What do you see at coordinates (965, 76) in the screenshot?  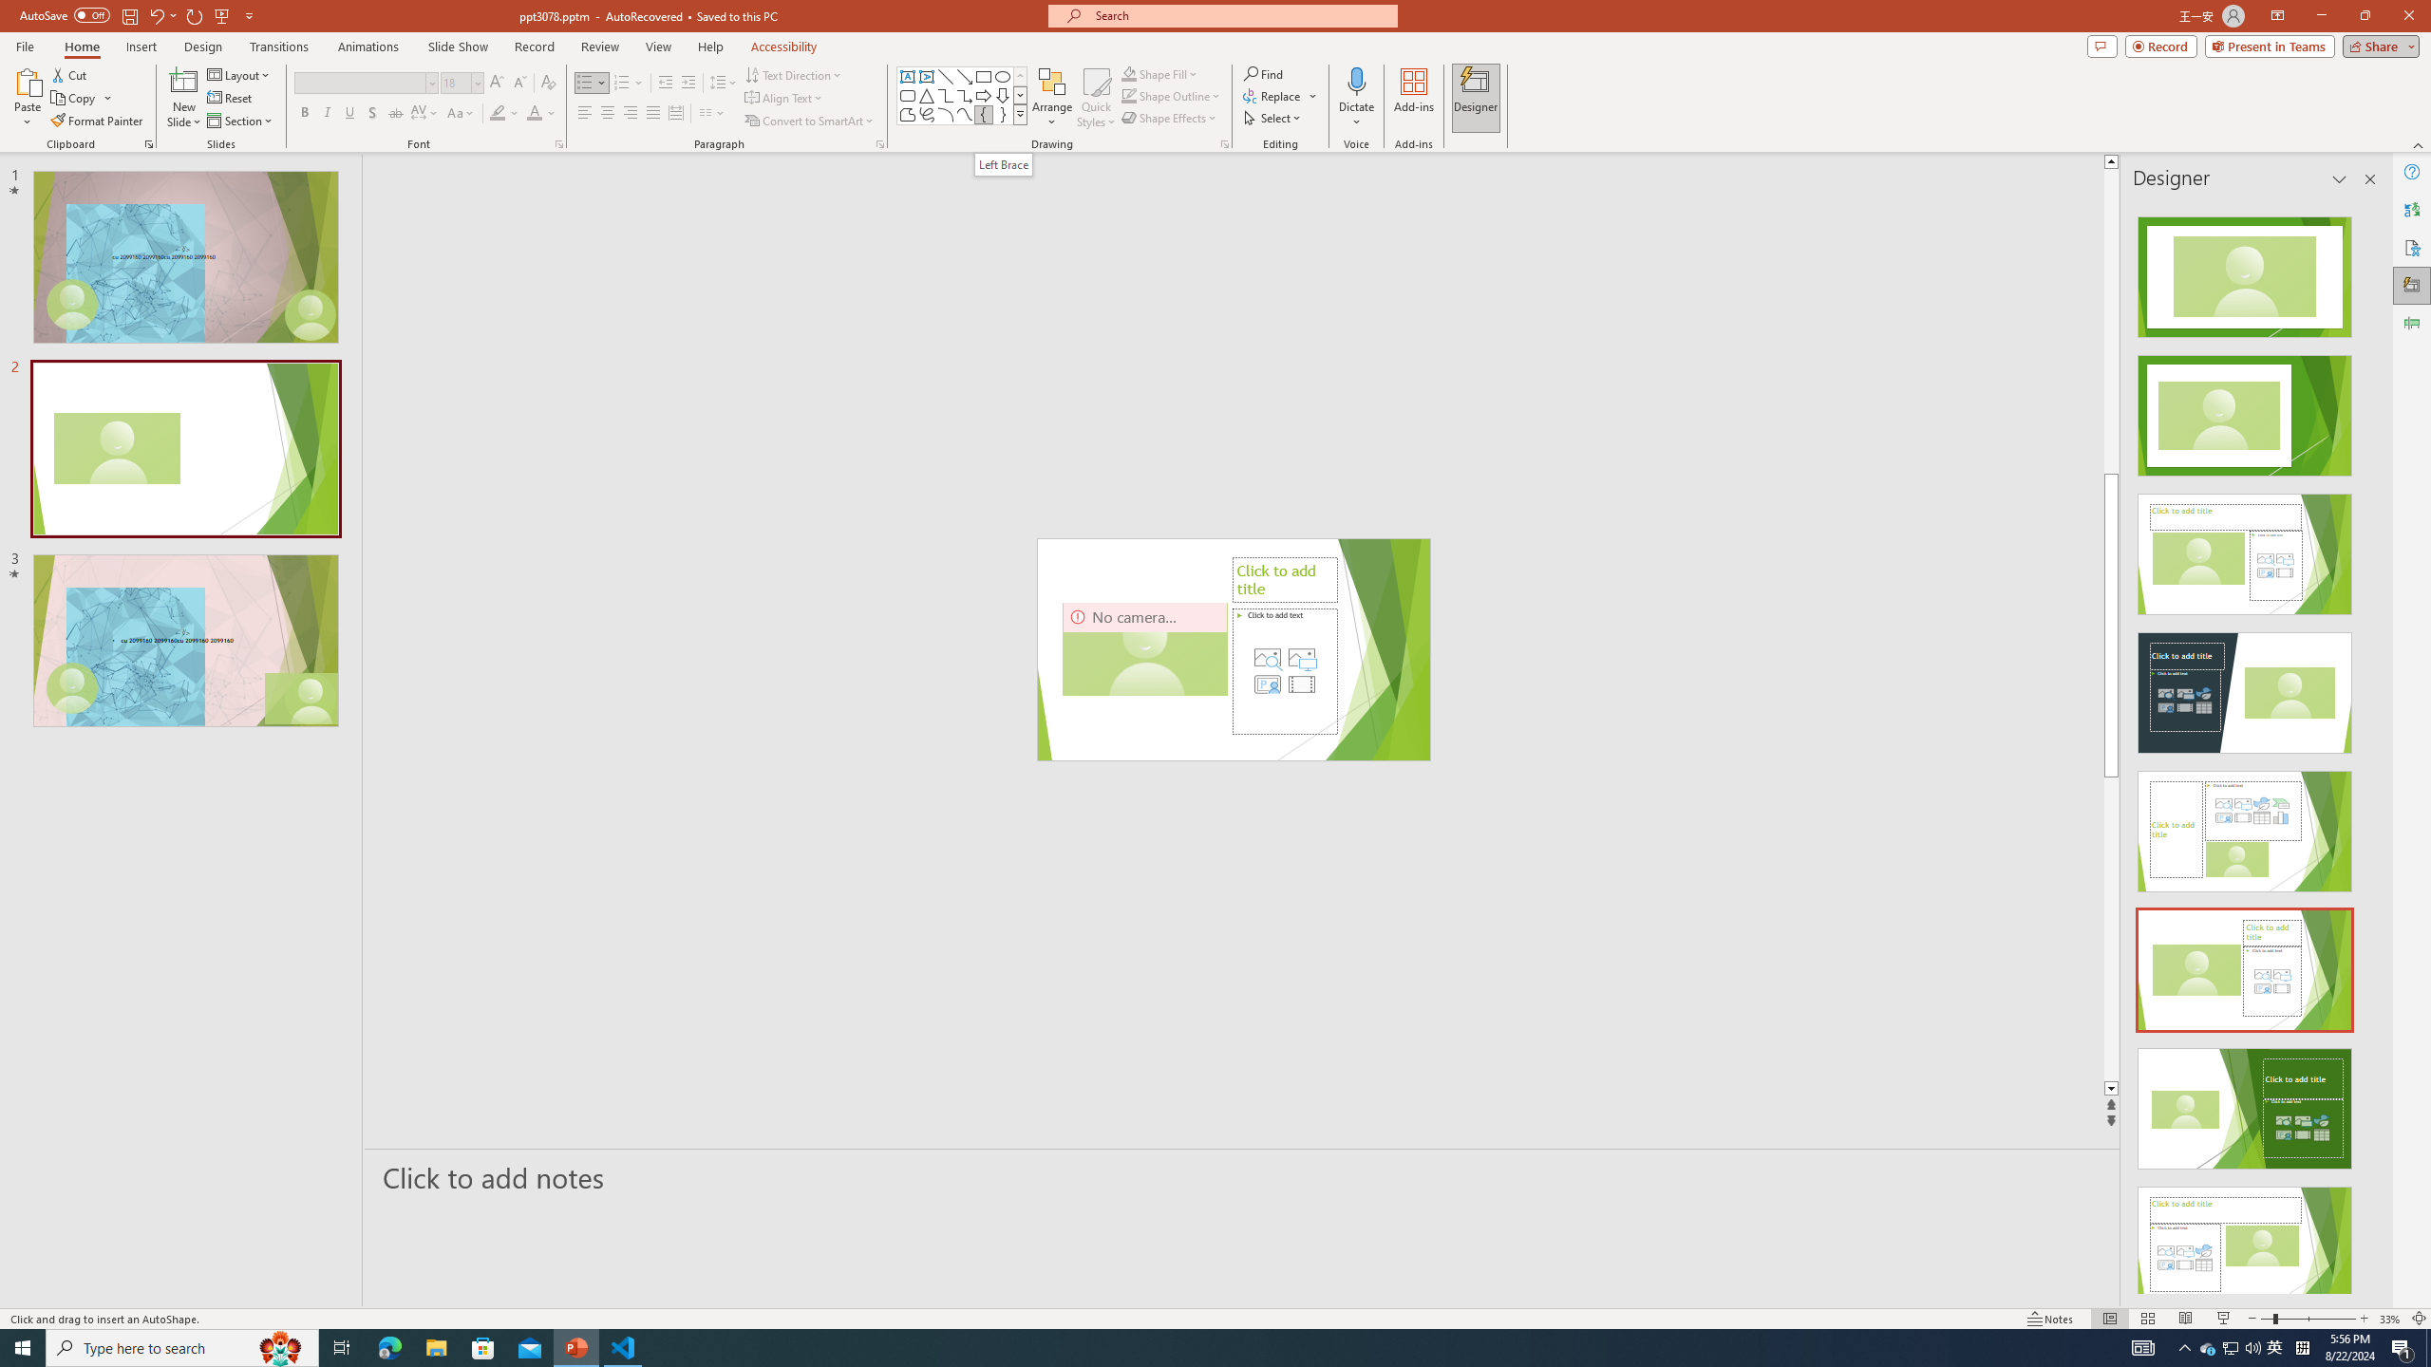 I see `Line Arrow` at bounding box center [965, 76].